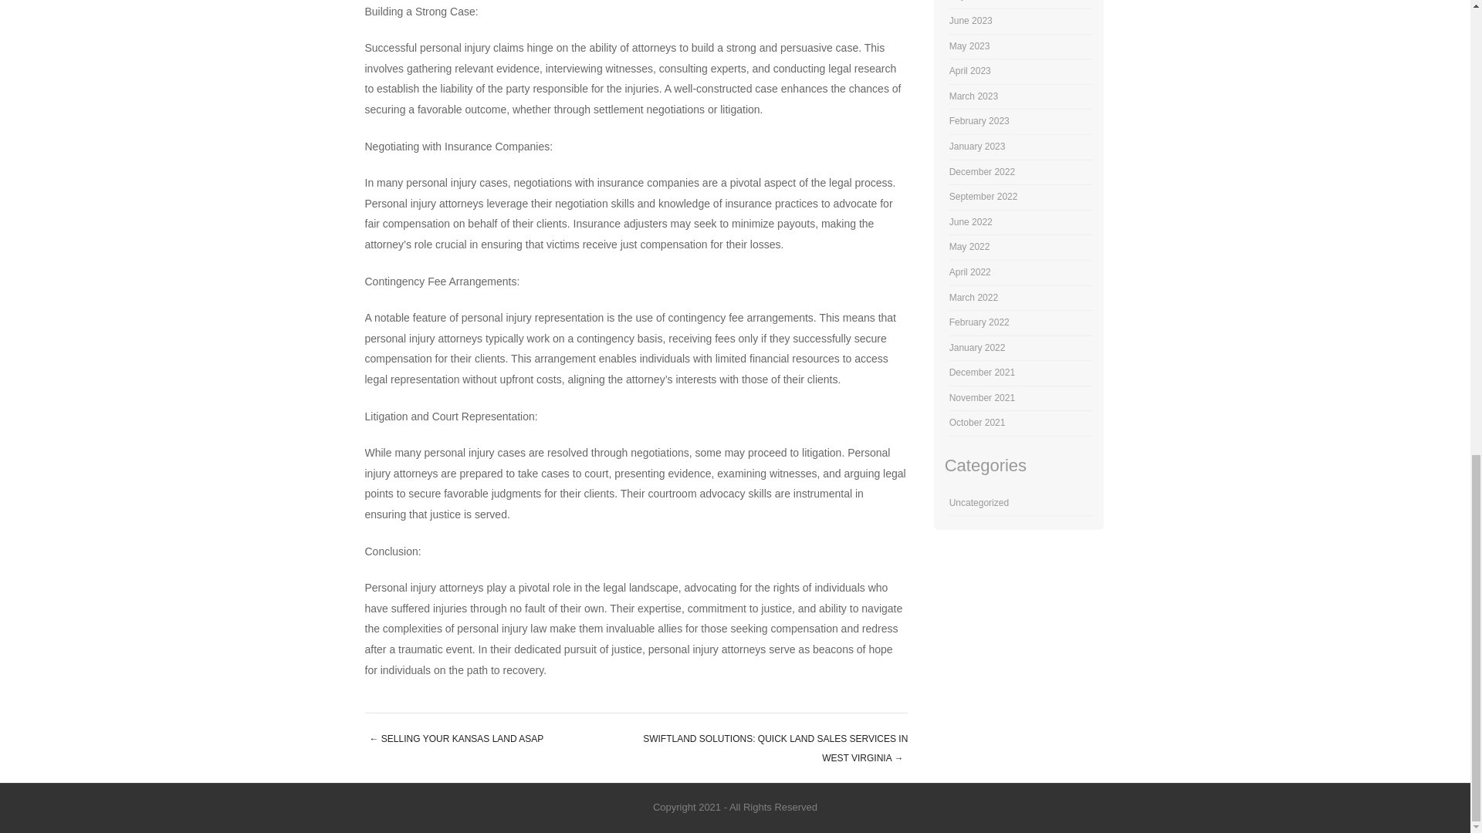 The height and width of the screenshot is (833, 1482). Describe the element at coordinates (970, 71) in the screenshot. I see `April 2023` at that location.